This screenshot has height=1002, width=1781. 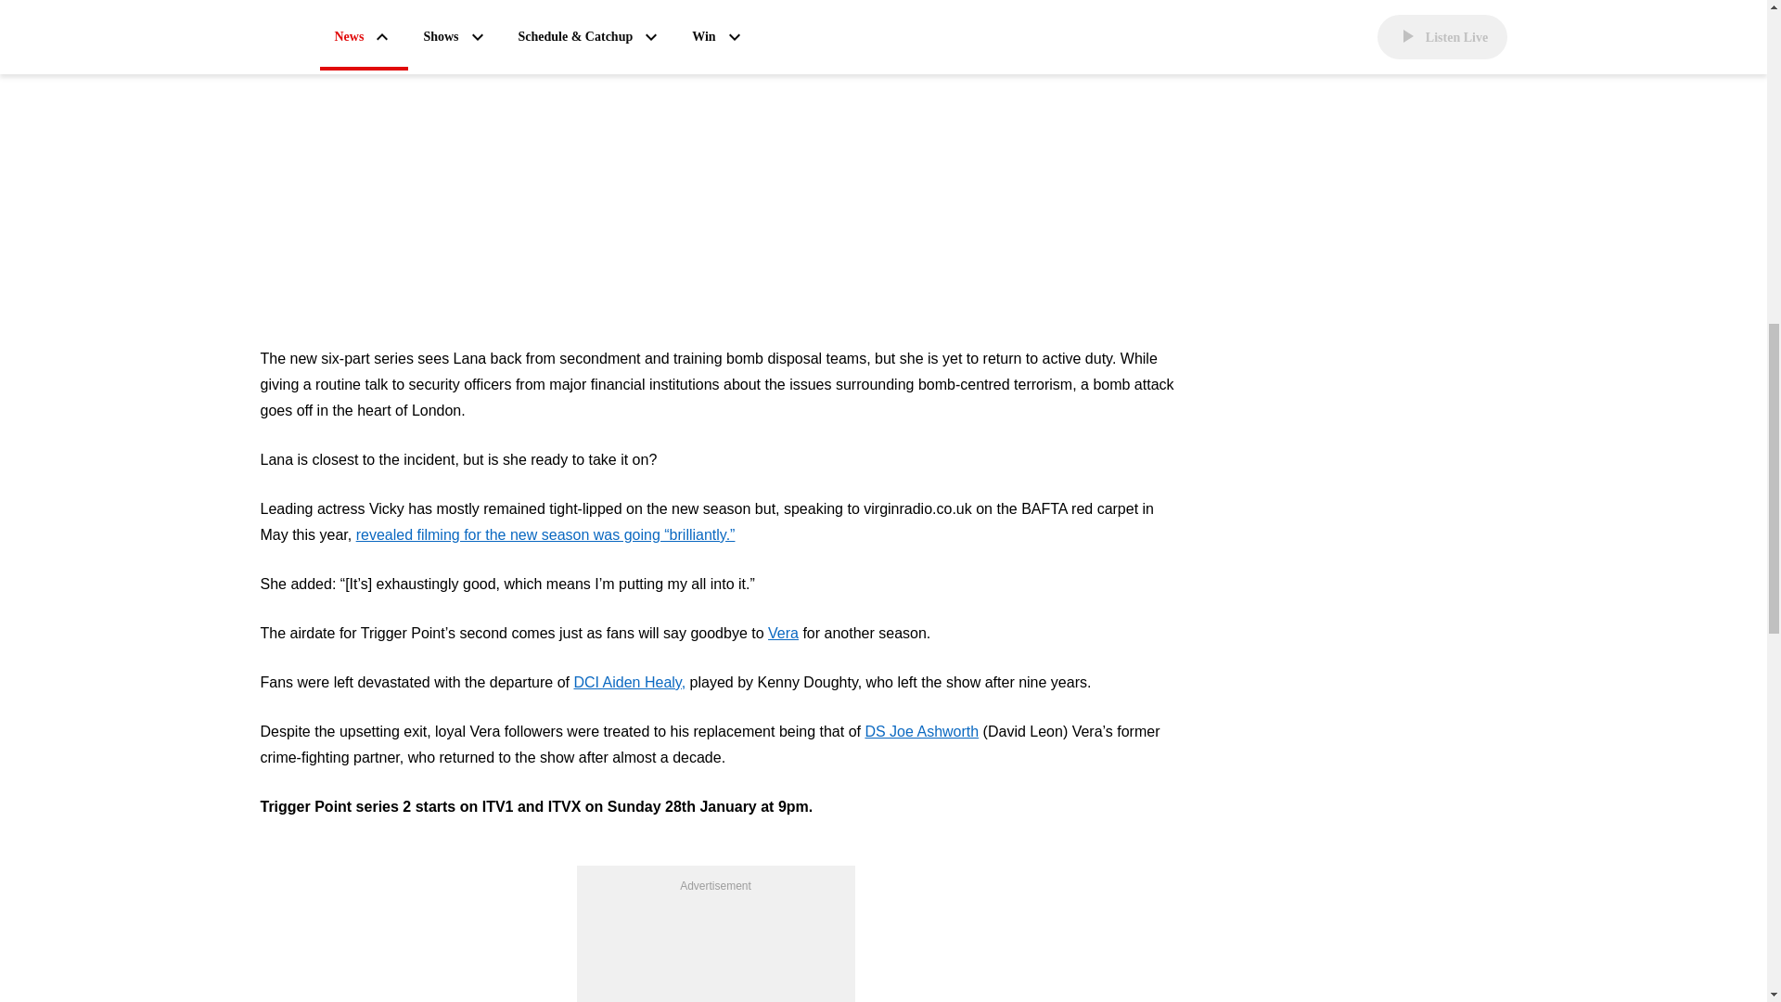 What do you see at coordinates (920, 732) in the screenshot?
I see `DS Joe Ashworth` at bounding box center [920, 732].